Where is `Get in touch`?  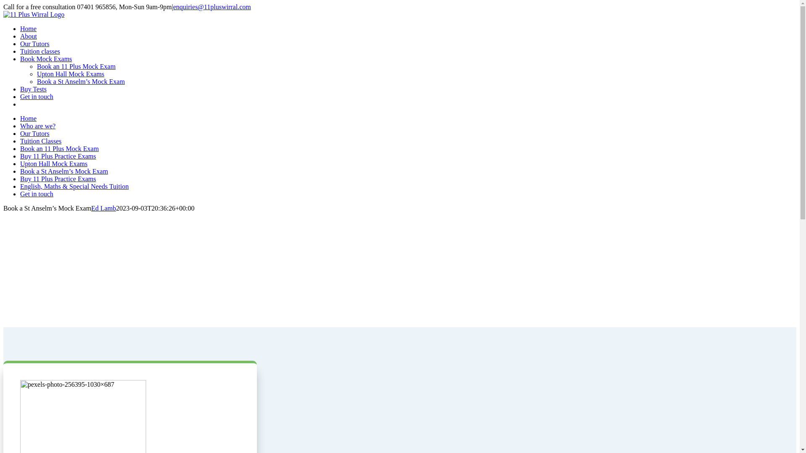 Get in touch is located at coordinates (37, 96).